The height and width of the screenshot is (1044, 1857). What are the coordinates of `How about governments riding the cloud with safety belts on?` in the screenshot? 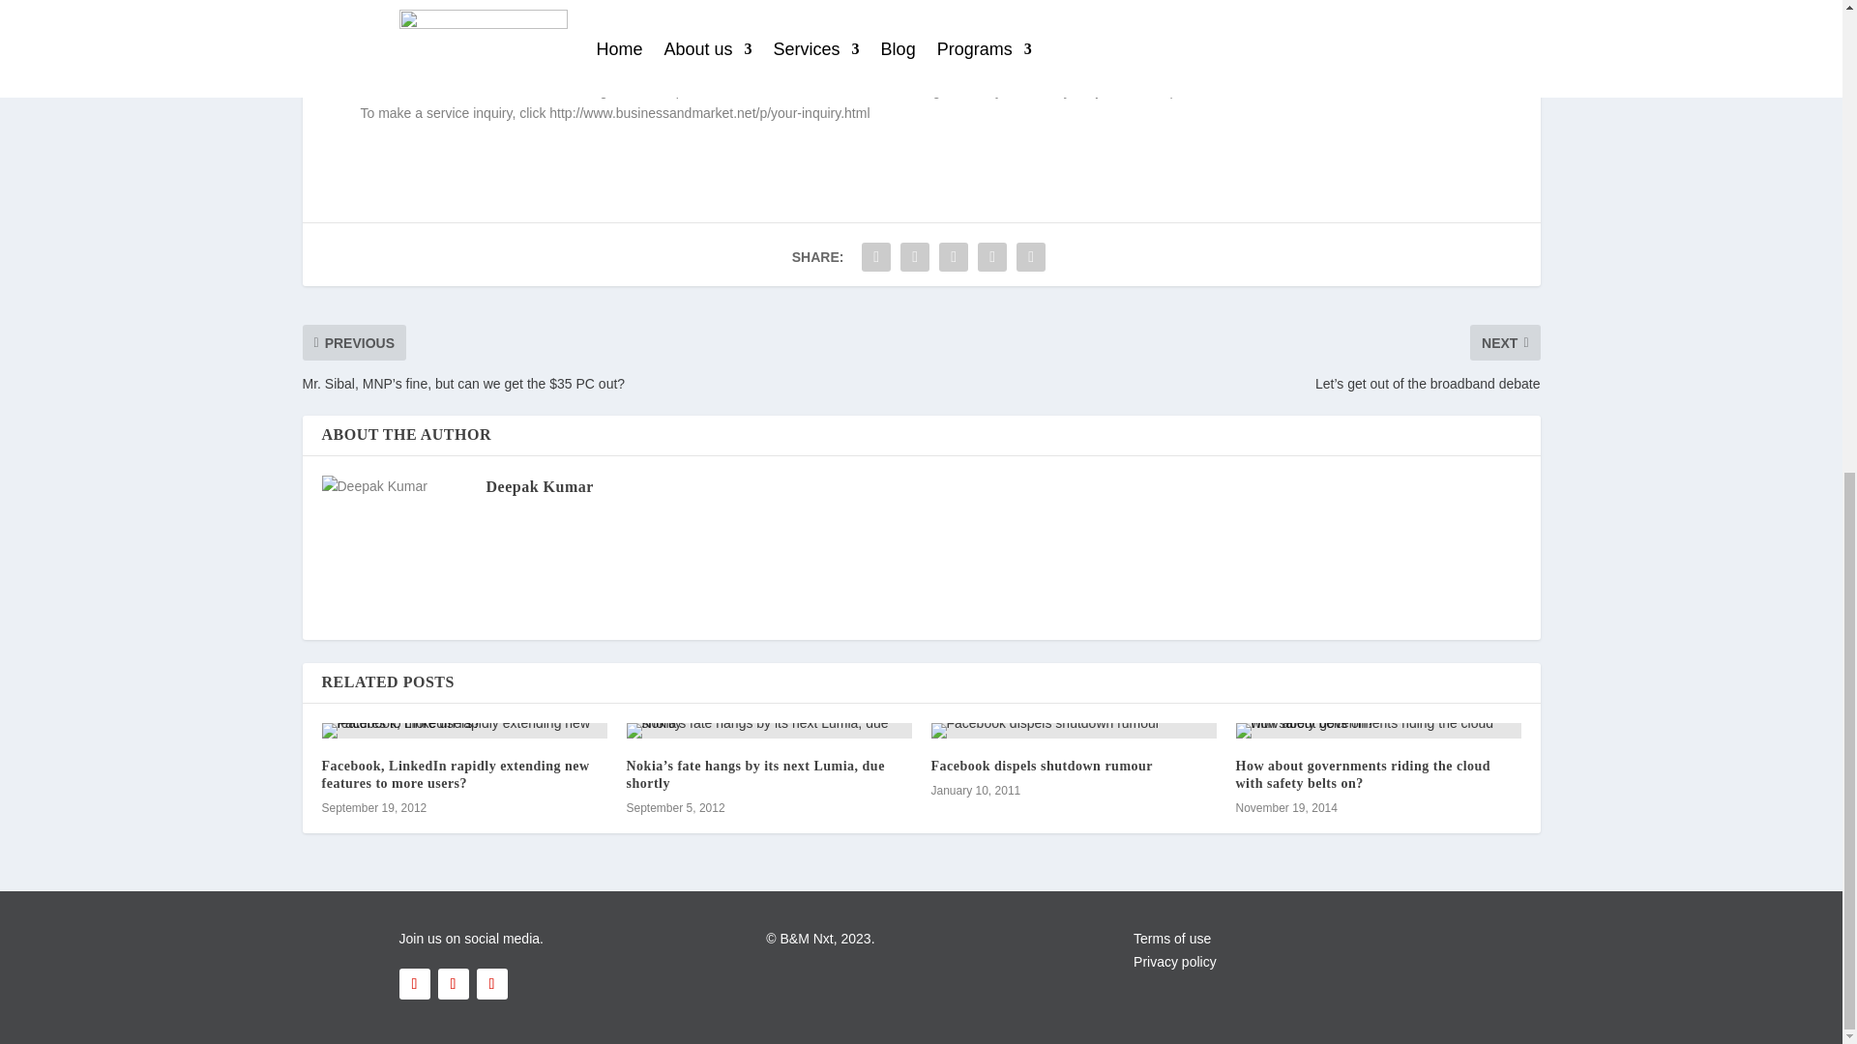 It's located at (1378, 731).